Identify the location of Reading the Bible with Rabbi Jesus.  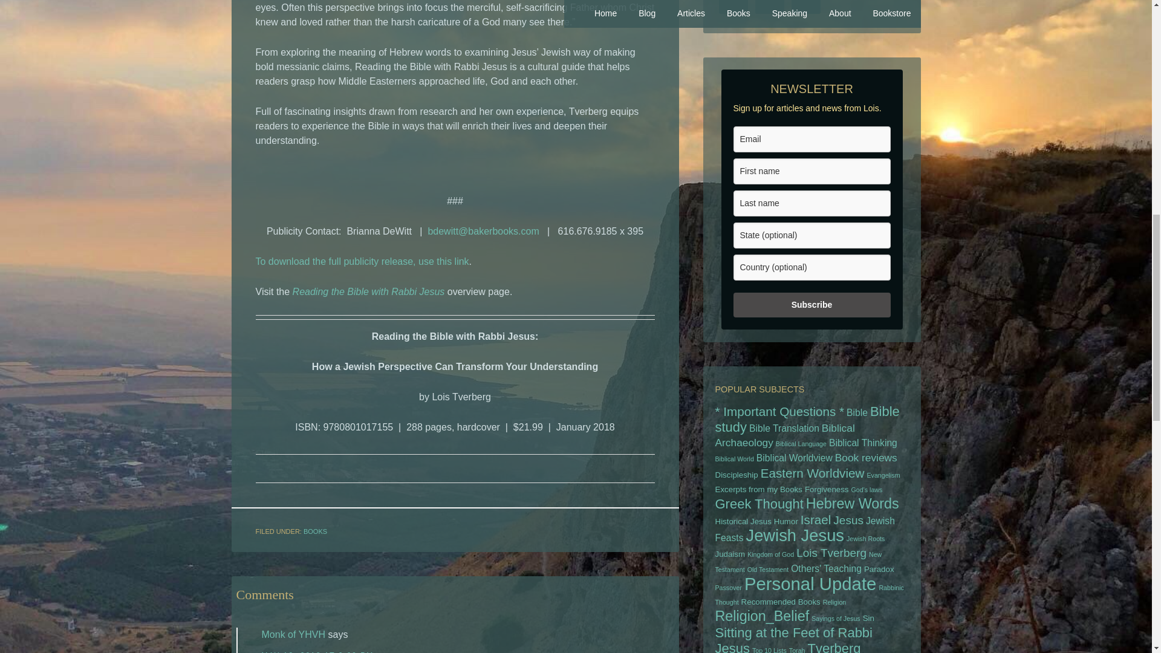
(368, 291).